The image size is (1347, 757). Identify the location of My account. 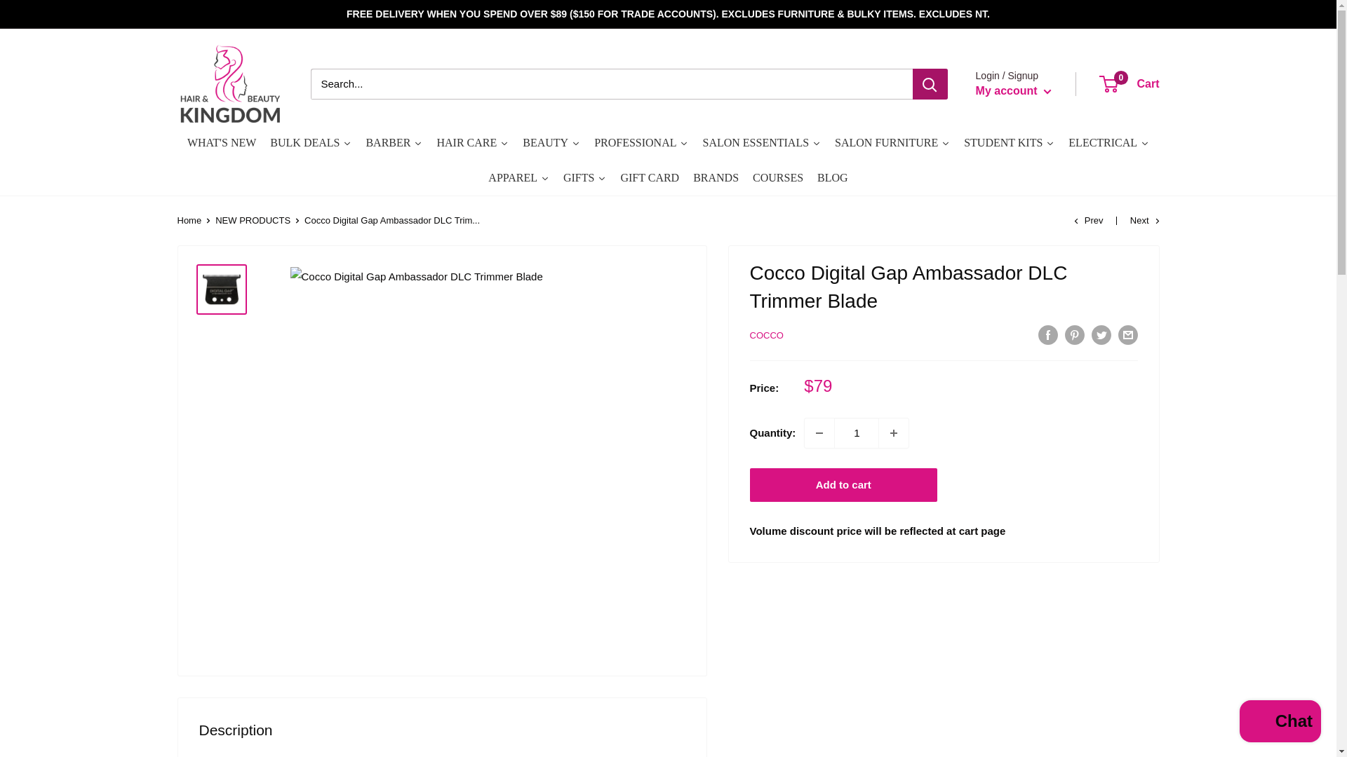
(1013, 90).